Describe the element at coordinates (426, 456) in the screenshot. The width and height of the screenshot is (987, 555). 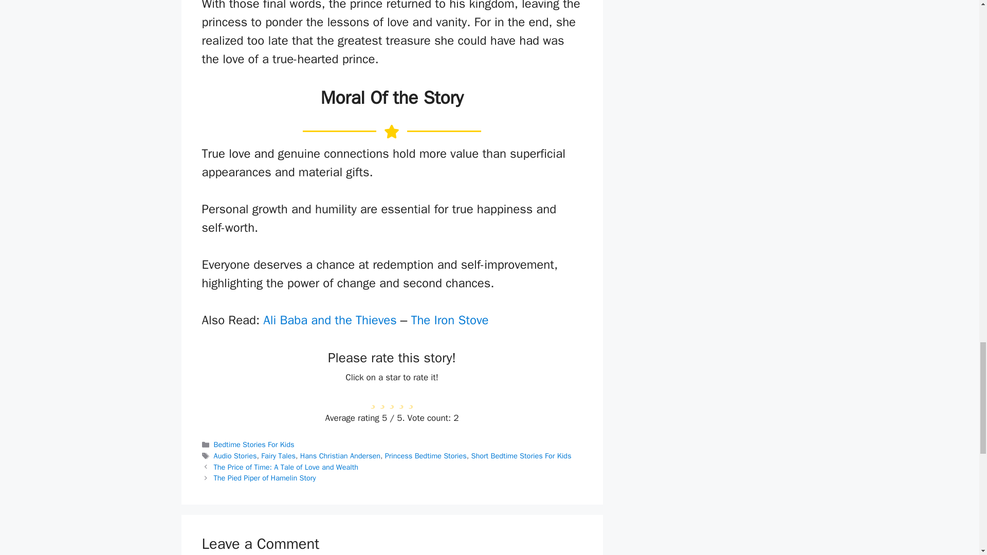
I see `Princess Bedtime Stories` at that location.